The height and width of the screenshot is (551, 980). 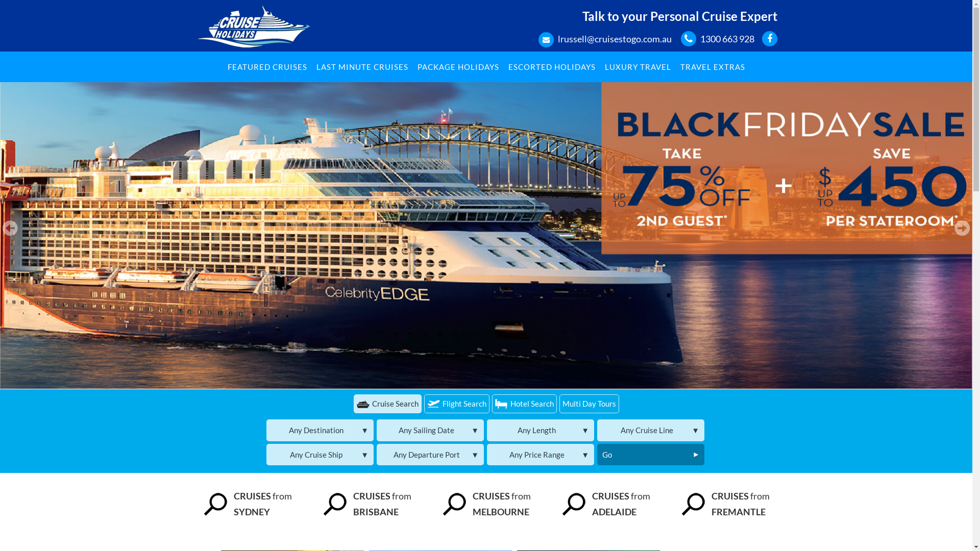 I want to click on TRAVEL EXTRAS, so click(x=713, y=67).